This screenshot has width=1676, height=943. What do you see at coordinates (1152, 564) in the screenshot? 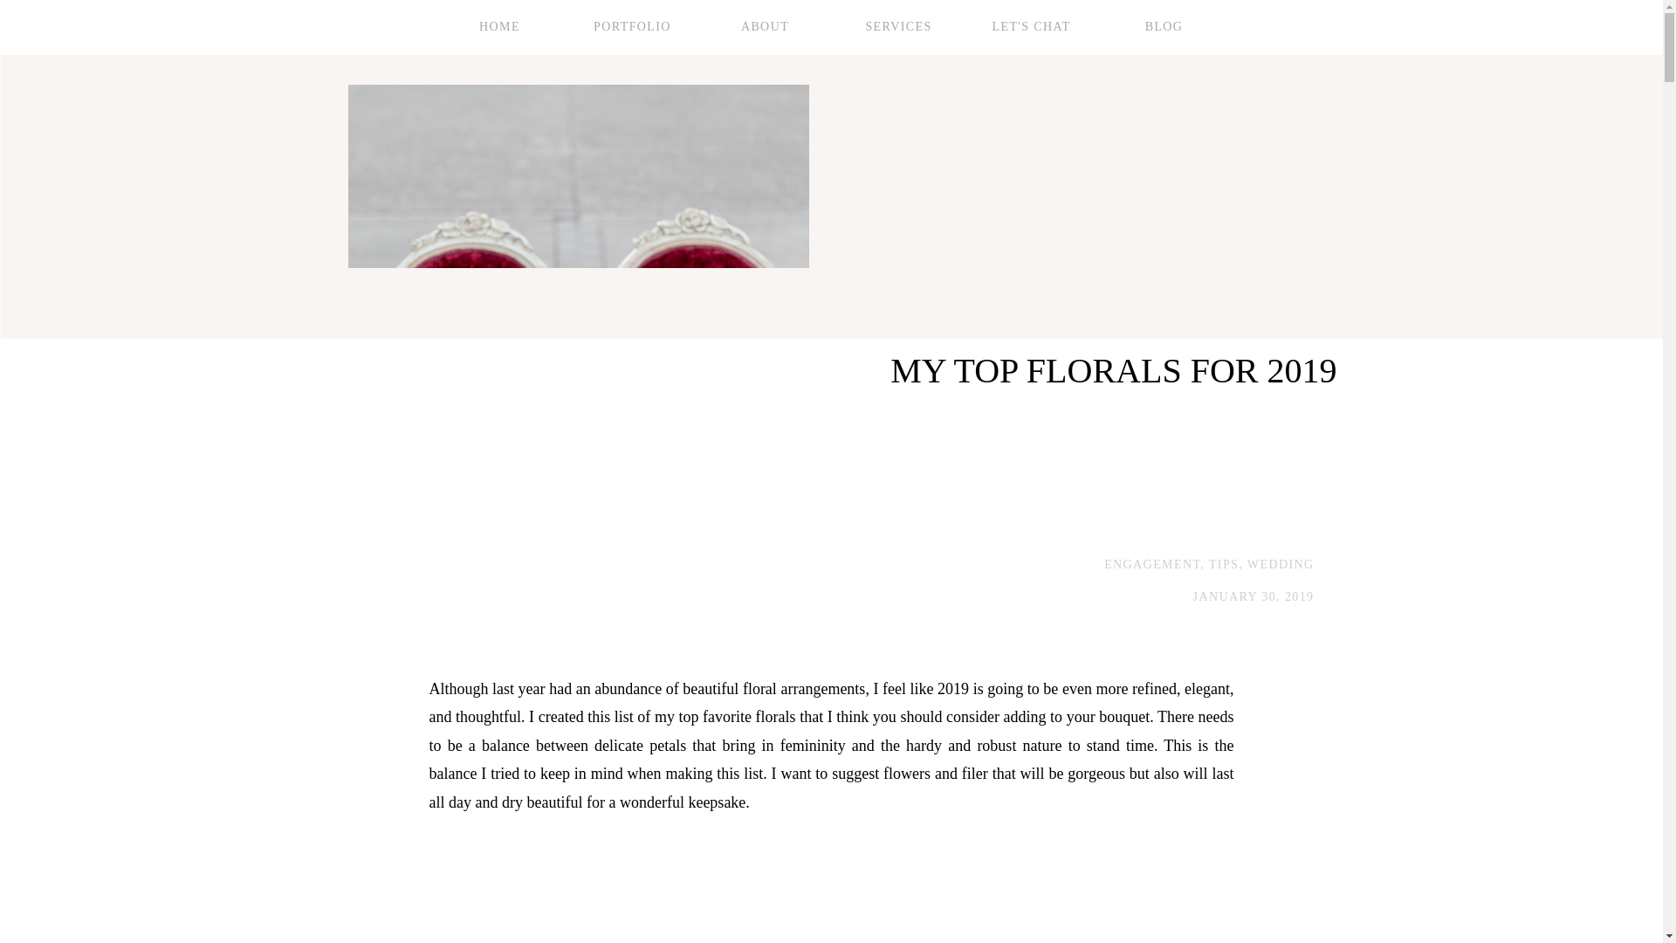
I see `ENGAGEMENT` at bounding box center [1152, 564].